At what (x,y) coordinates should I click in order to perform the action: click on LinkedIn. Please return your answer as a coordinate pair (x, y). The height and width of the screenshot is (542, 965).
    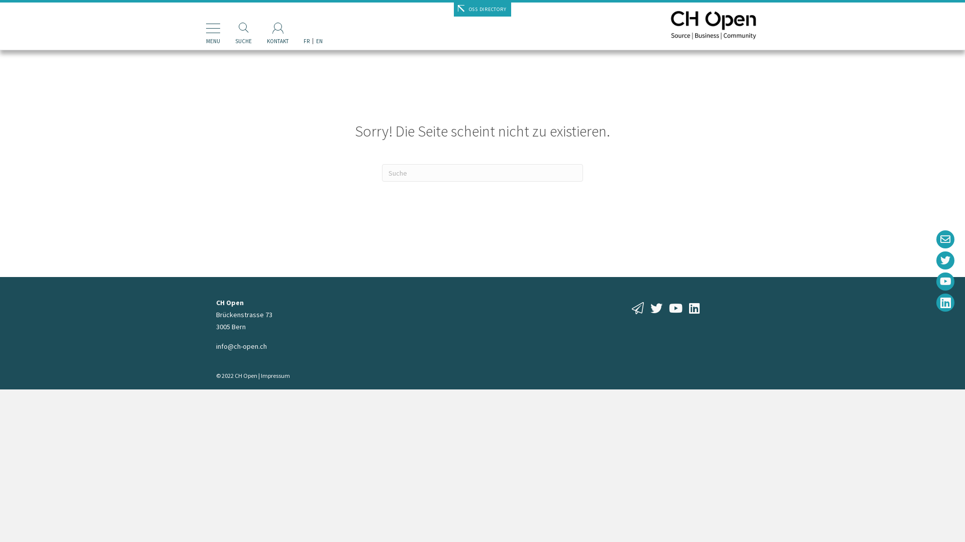
    Looking at the image, I should click on (945, 303).